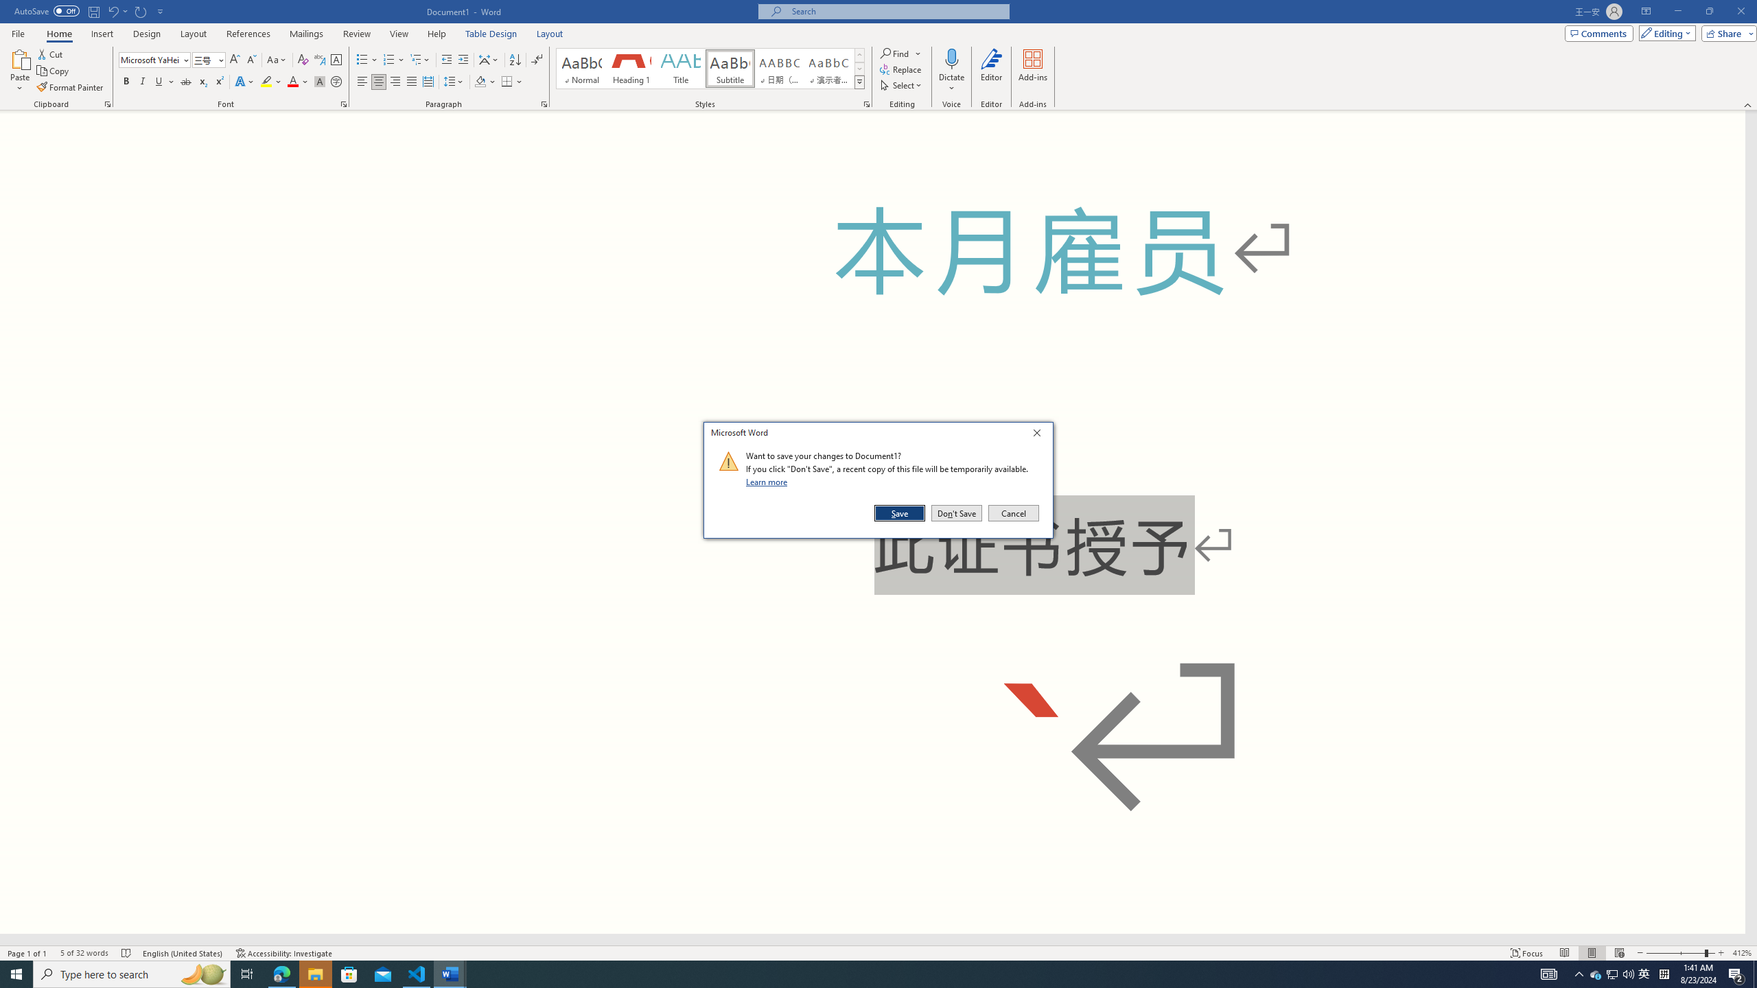  What do you see at coordinates (271, 82) in the screenshot?
I see `Text Highlight Color` at bounding box center [271, 82].